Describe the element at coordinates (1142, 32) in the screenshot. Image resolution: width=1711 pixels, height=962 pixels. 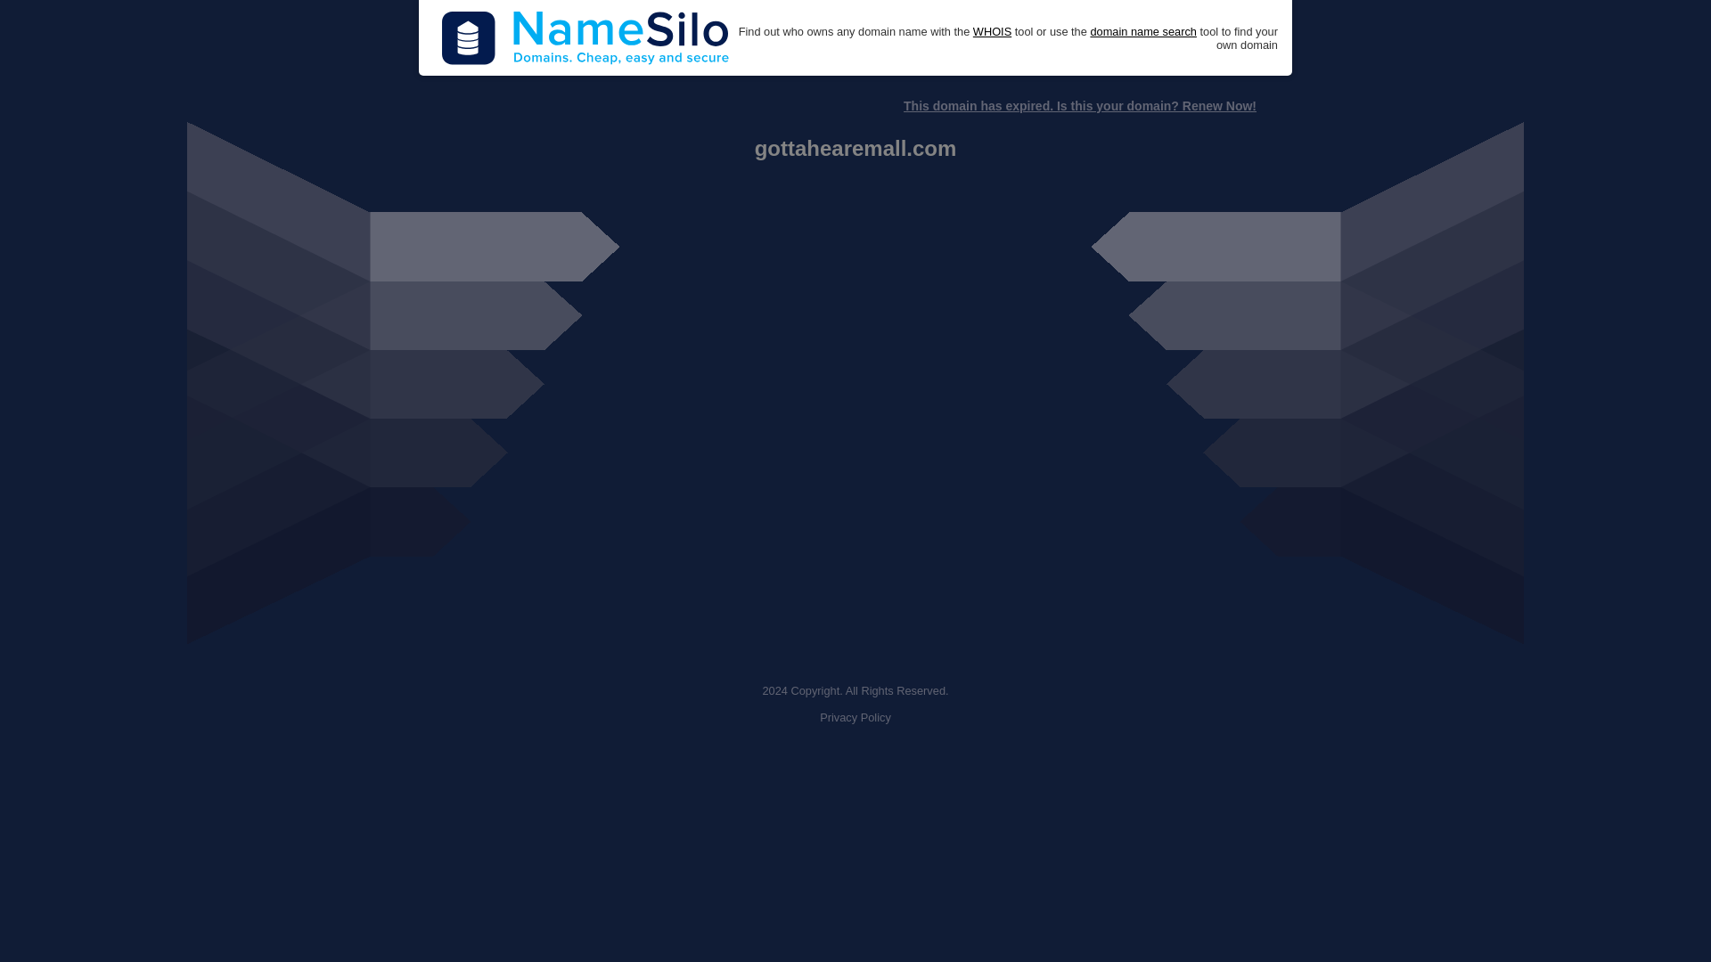
I see `domain name search` at that location.